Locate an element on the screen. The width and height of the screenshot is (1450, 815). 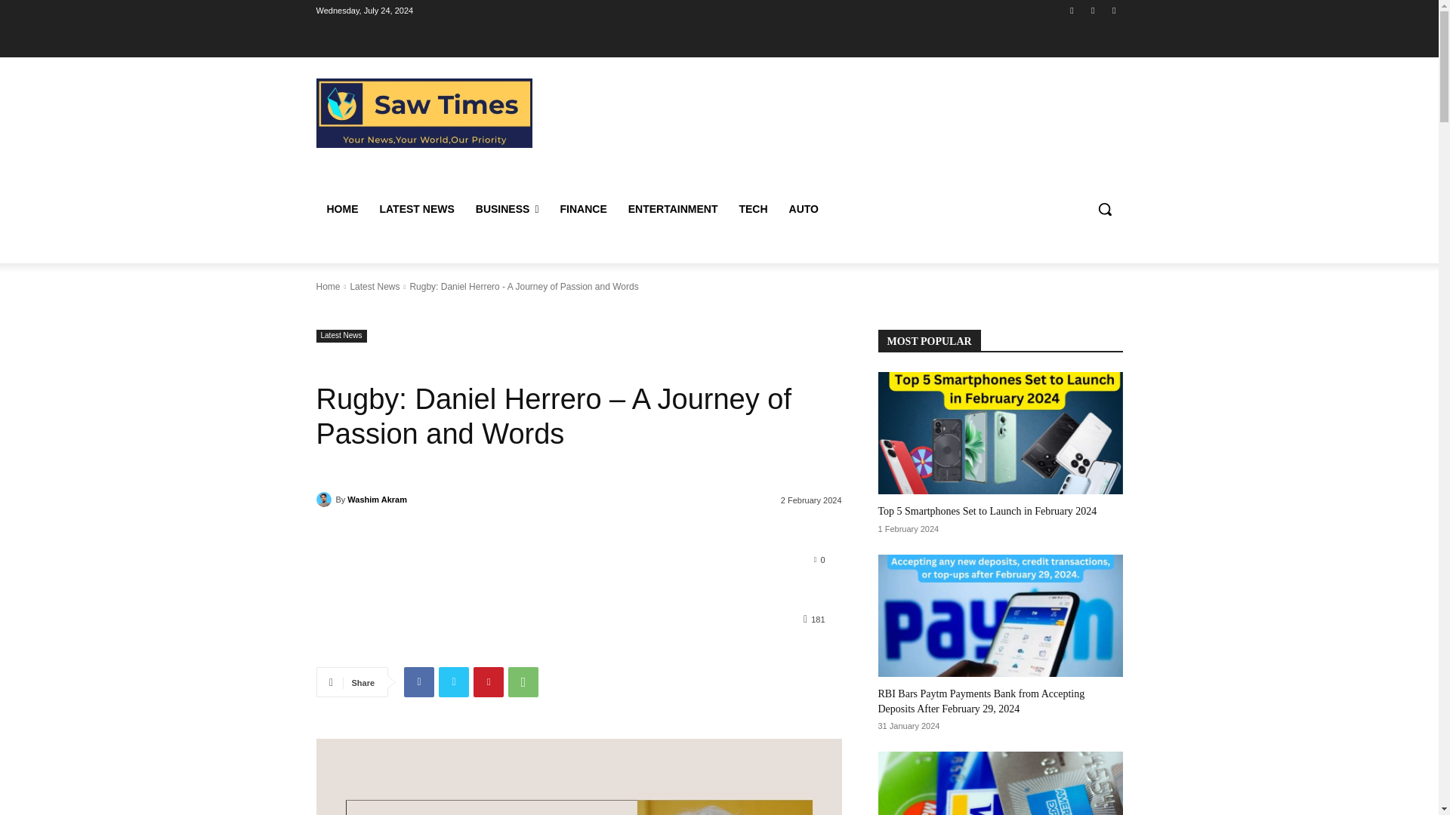
Latest News is located at coordinates (341, 336).